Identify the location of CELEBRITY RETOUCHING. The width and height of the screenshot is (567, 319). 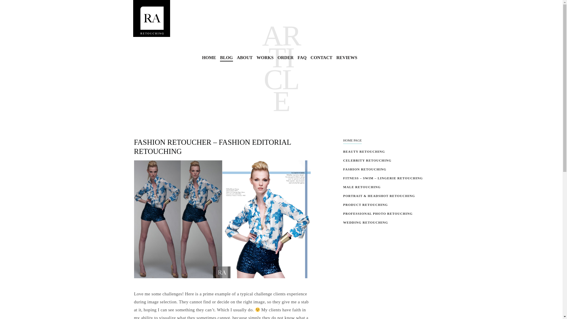
(367, 160).